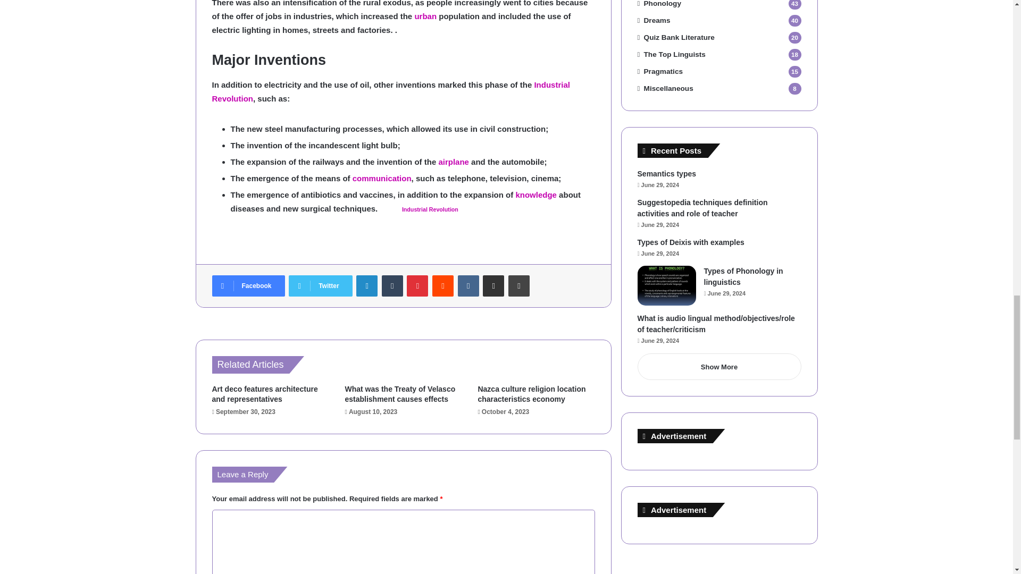 This screenshot has width=1021, height=574. Describe the element at coordinates (417, 286) in the screenshot. I see `Pinterest` at that location.